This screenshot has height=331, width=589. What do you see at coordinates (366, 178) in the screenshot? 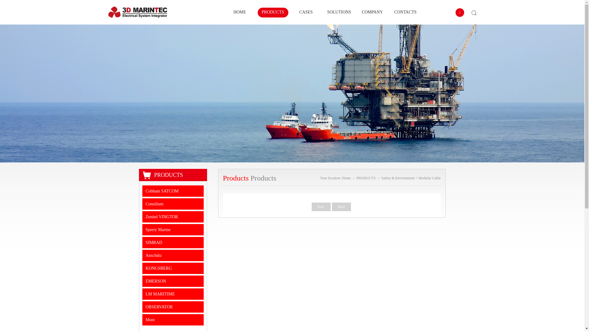
I see `PRODUCTS` at bounding box center [366, 178].